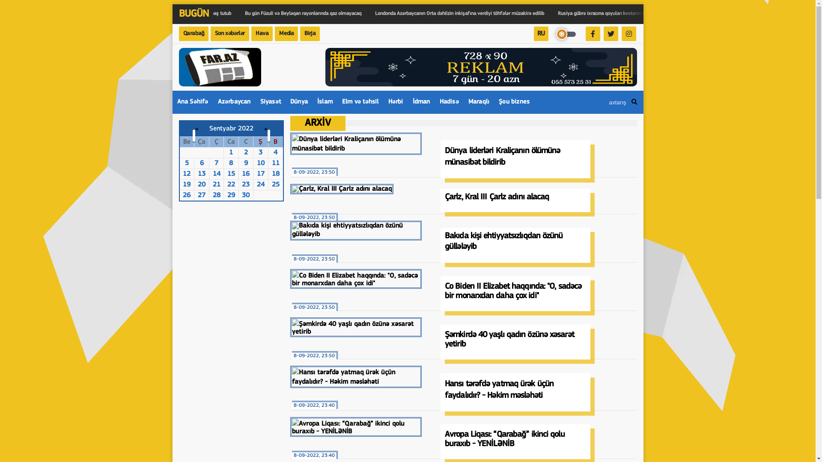  Describe the element at coordinates (261, 174) in the screenshot. I see `17` at that location.